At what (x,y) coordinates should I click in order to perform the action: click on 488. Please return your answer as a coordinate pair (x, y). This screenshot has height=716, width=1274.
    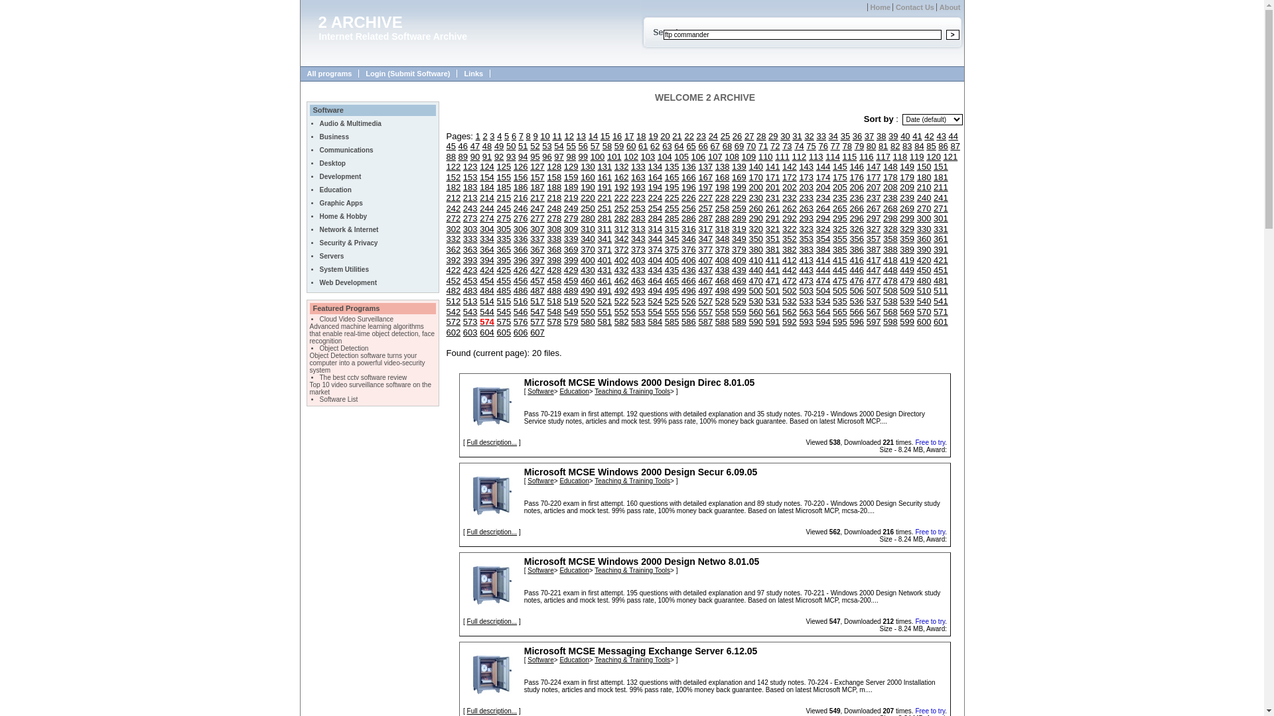
    Looking at the image, I should click on (554, 290).